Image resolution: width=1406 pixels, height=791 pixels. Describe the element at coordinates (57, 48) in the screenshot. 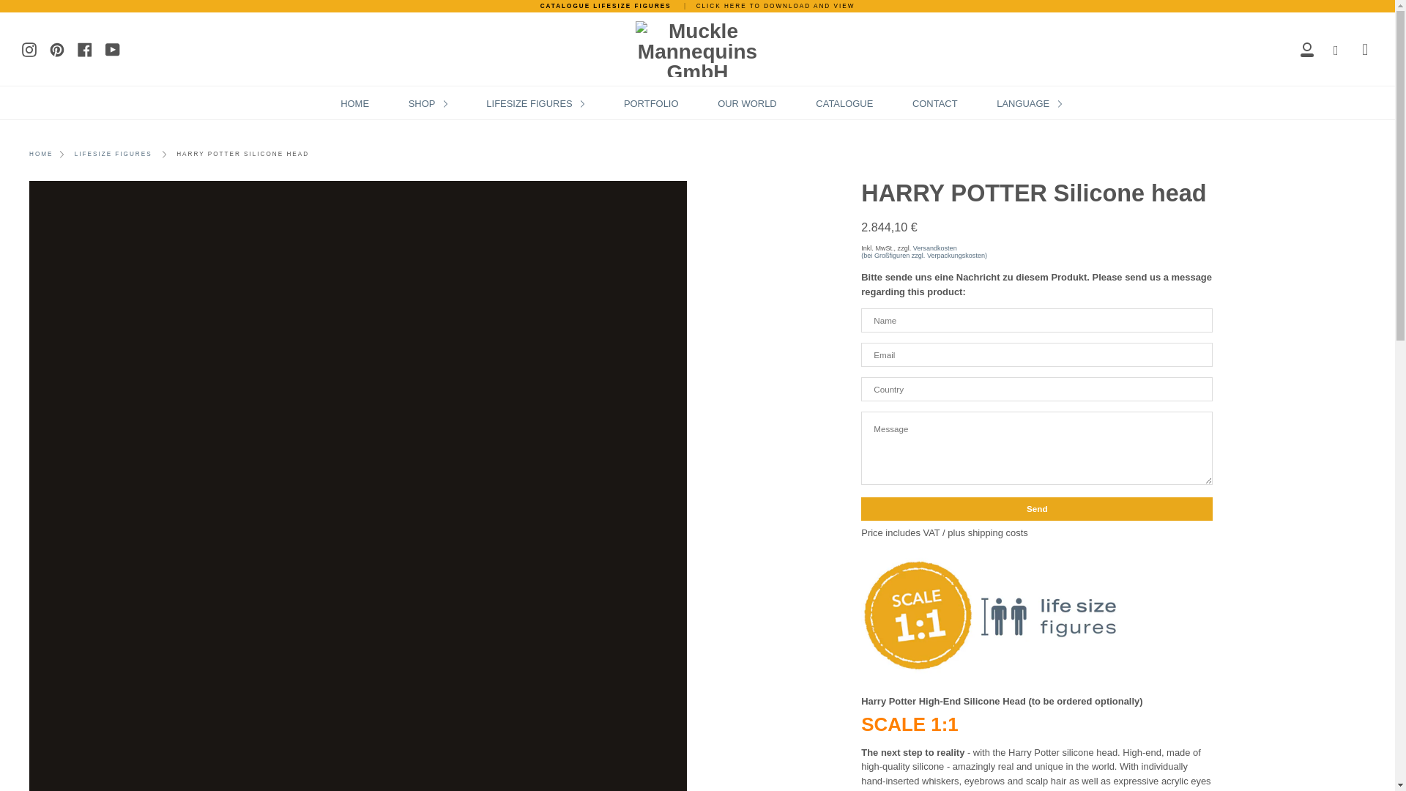

I see `Muckle Mannequins GmbH on Pinterest` at that location.